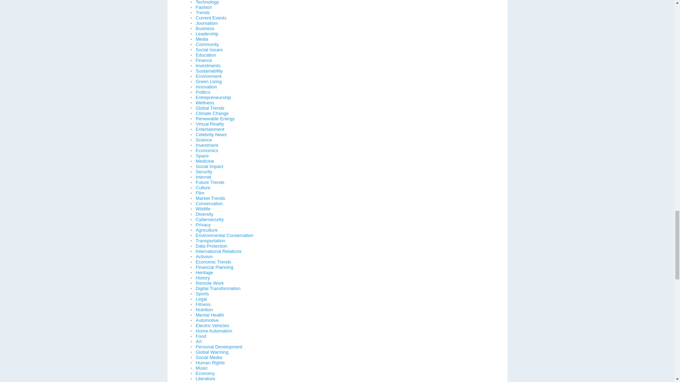 The height and width of the screenshot is (382, 680). Describe the element at coordinates (203, 13) in the screenshot. I see `Trends` at that location.